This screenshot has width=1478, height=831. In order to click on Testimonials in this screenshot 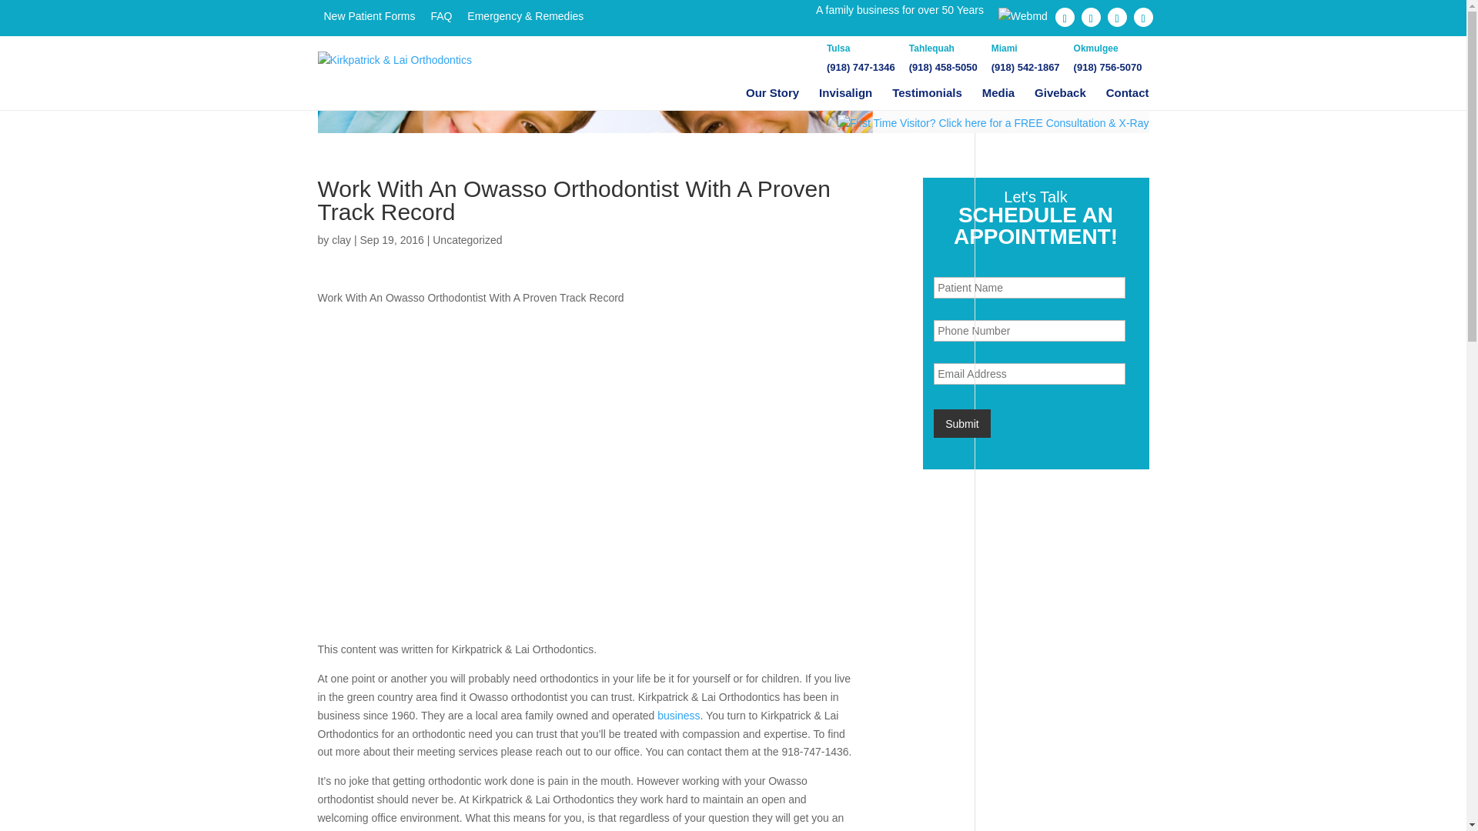, I will do `click(927, 93)`.